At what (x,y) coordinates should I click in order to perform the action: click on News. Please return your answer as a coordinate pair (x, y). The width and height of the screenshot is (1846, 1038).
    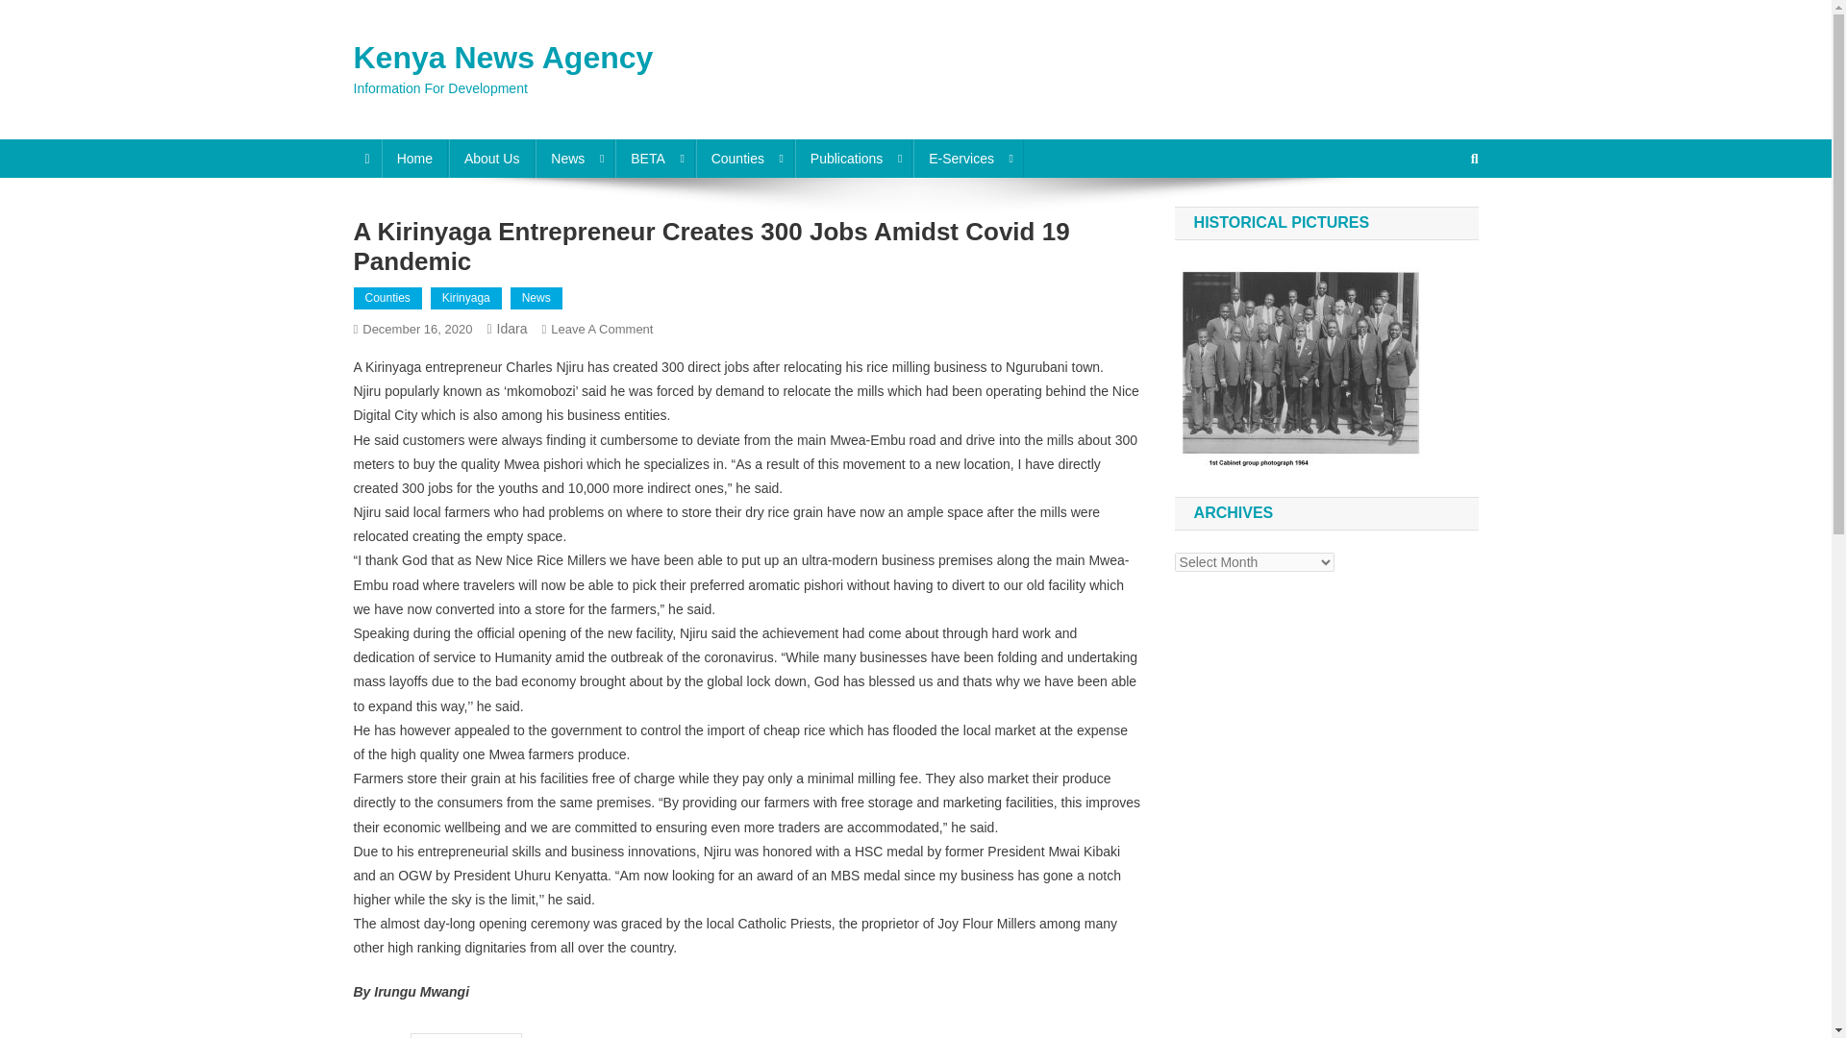
    Looking at the image, I should click on (575, 158).